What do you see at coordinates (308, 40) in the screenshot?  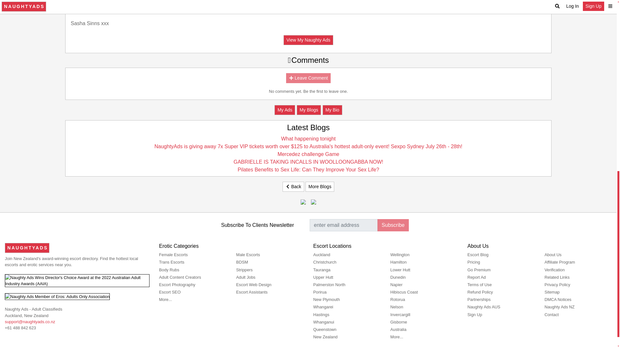 I see `View My Naughty Ads` at bounding box center [308, 40].